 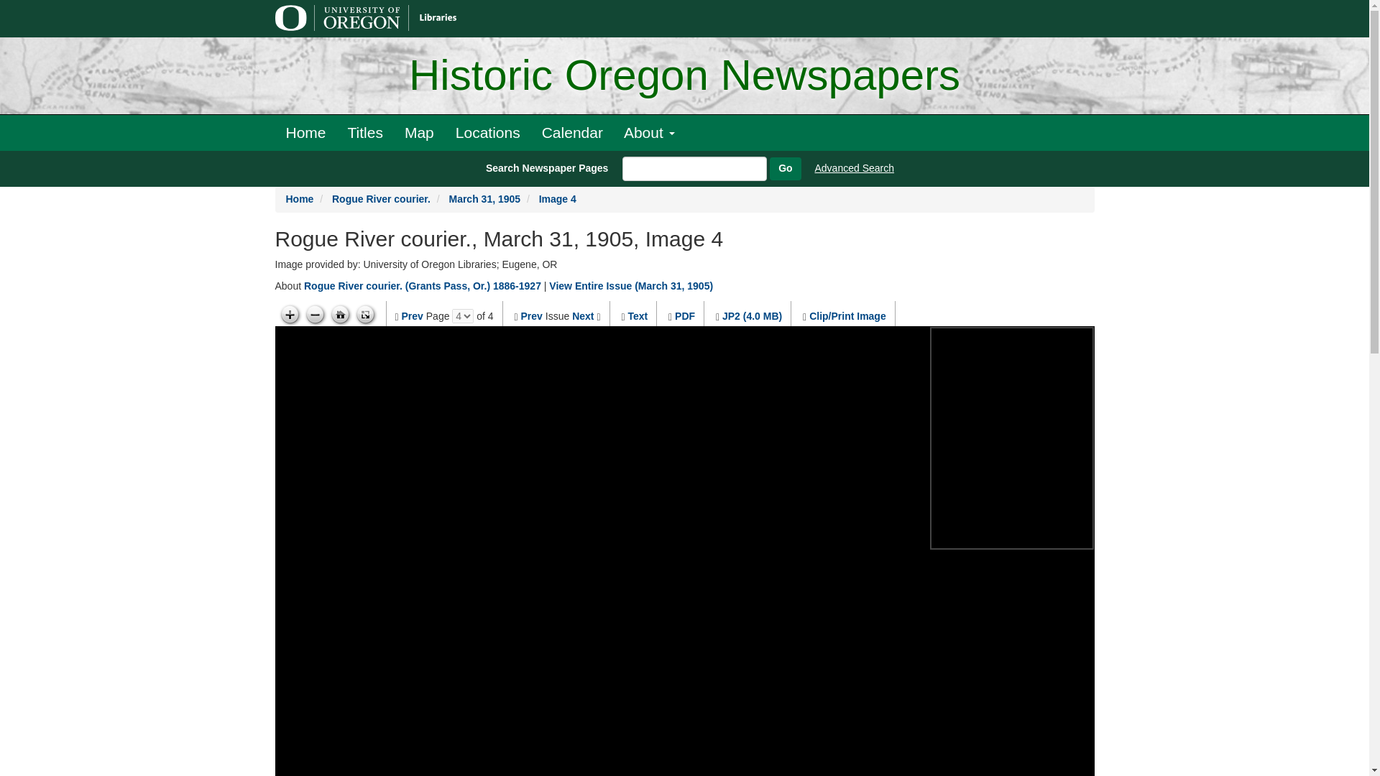 I want to click on Go home, so click(x=341, y=315).